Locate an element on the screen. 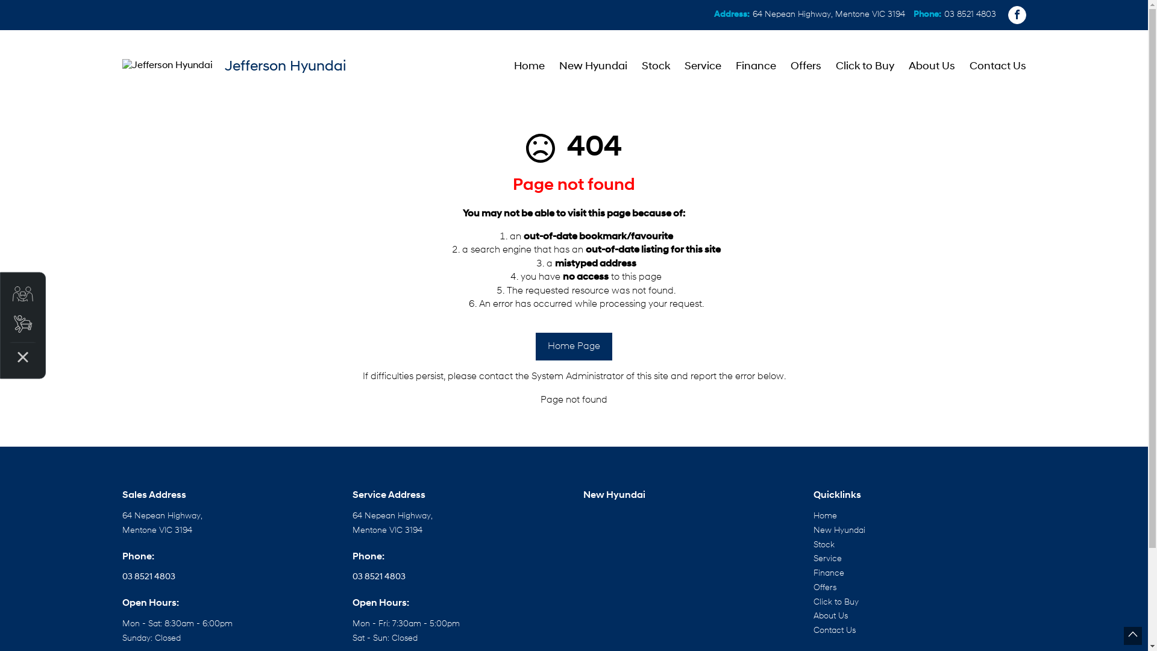 This screenshot has width=1157, height=651. Home is located at coordinates (826, 516).